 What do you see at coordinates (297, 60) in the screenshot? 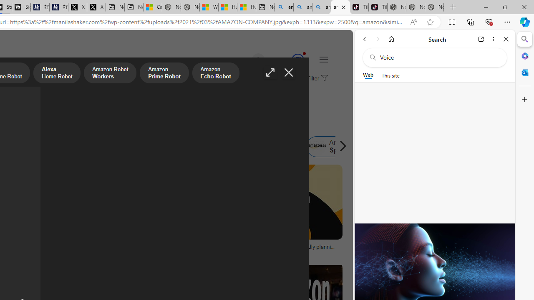
I see `Class: medal-circled` at bounding box center [297, 60].